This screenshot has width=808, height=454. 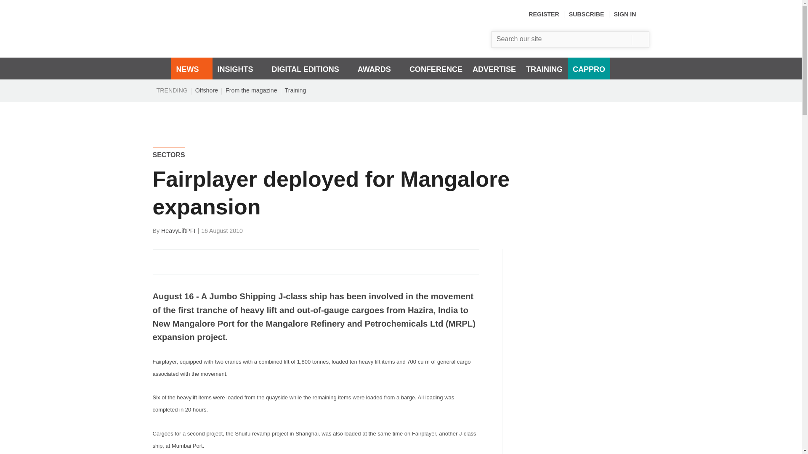 What do you see at coordinates (215, 261) in the screenshot?
I see `Email this article` at bounding box center [215, 261].